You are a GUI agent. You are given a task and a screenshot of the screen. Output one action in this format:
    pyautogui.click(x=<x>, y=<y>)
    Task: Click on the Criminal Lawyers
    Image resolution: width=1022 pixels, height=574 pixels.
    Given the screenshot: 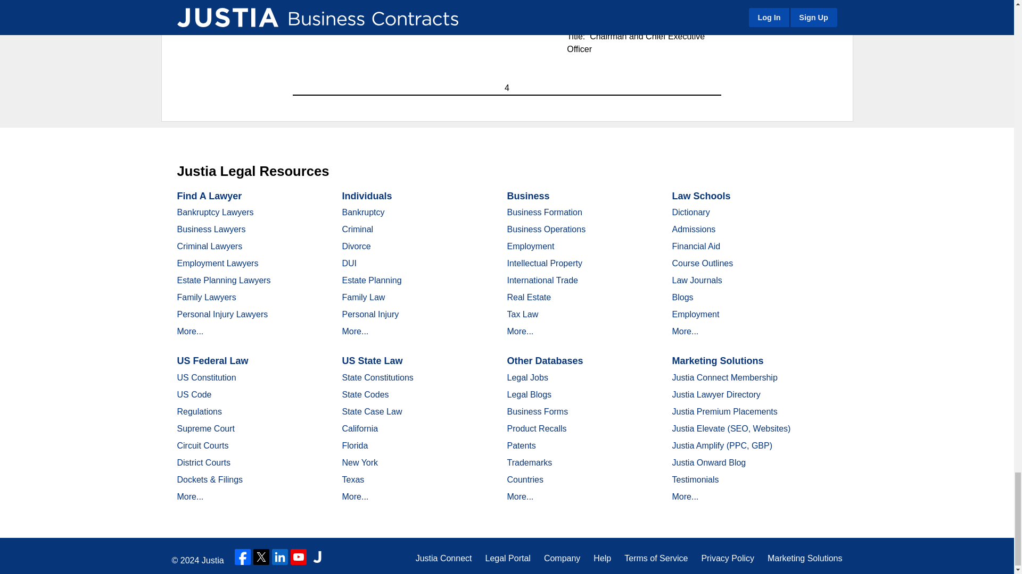 What is the action you would take?
    pyautogui.click(x=210, y=246)
    